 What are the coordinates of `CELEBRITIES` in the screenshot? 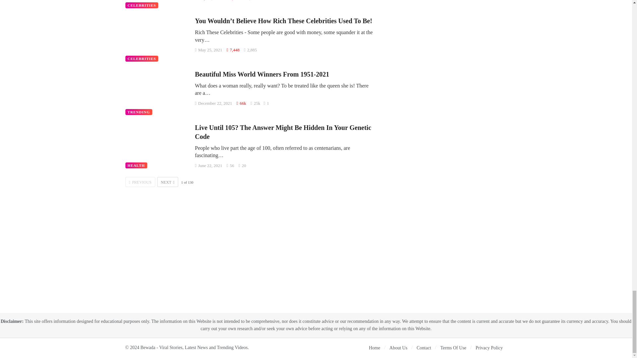 It's located at (142, 58).